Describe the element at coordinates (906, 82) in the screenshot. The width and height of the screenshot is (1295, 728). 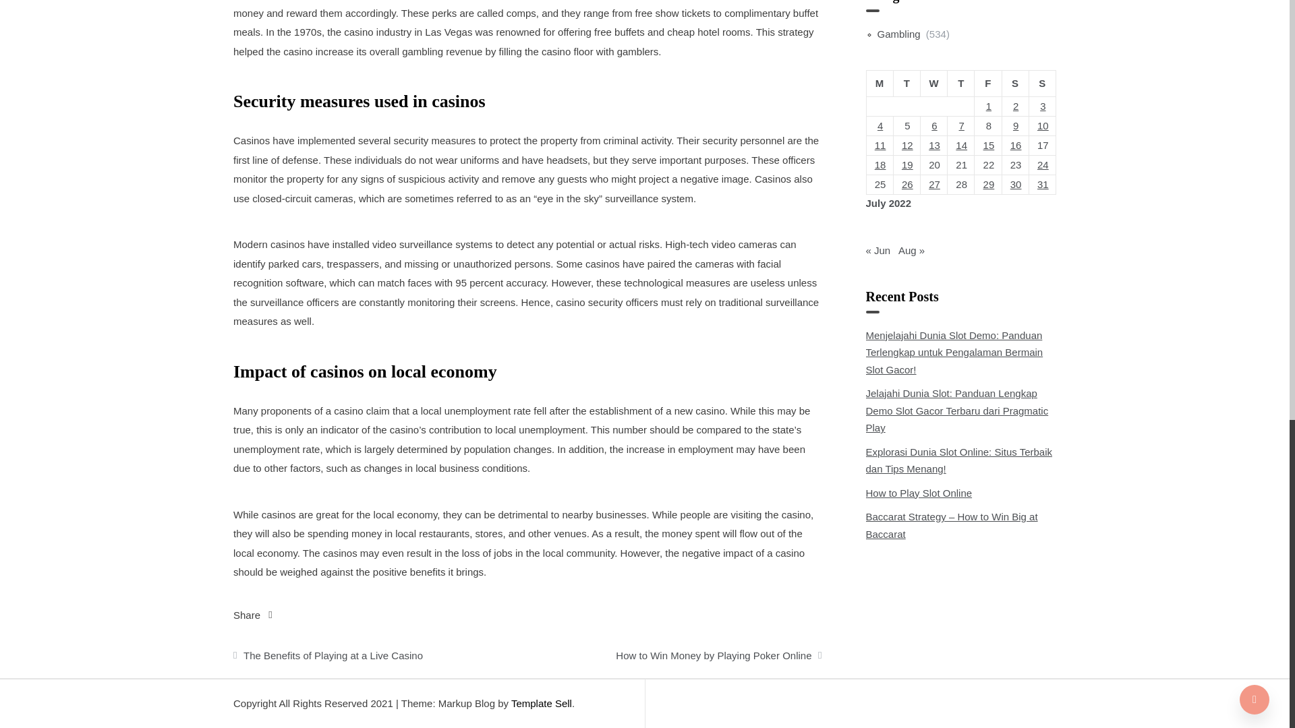
I see `Tuesday` at that location.